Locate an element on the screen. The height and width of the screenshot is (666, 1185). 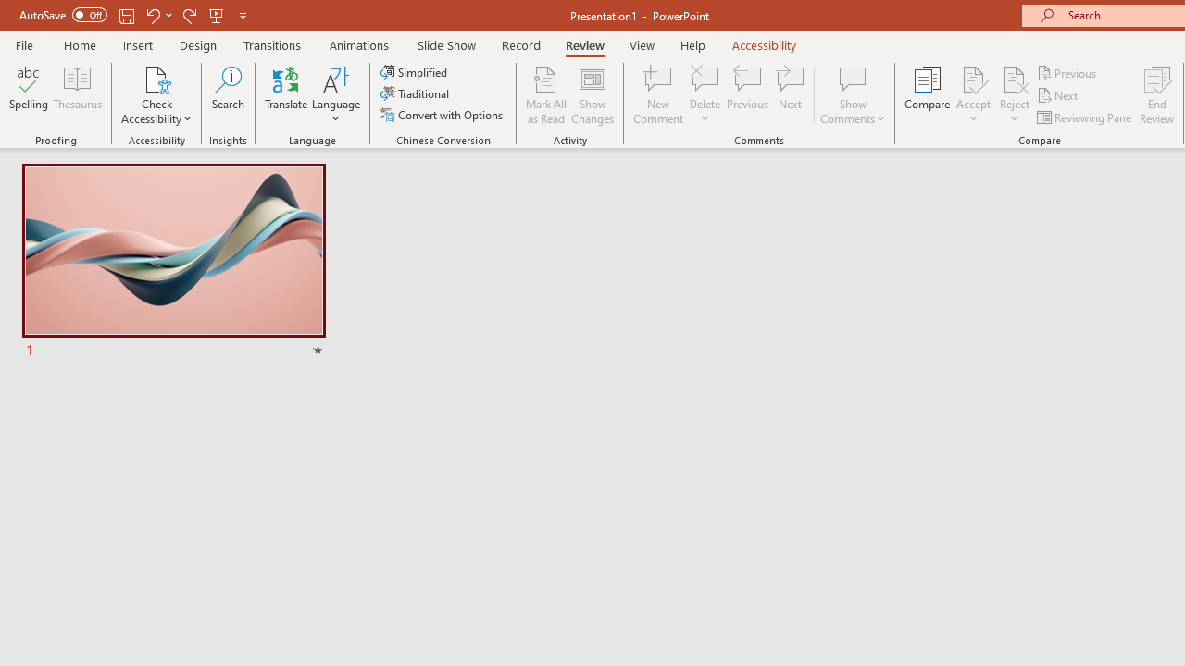
Reject Change is located at coordinates (1015, 78).